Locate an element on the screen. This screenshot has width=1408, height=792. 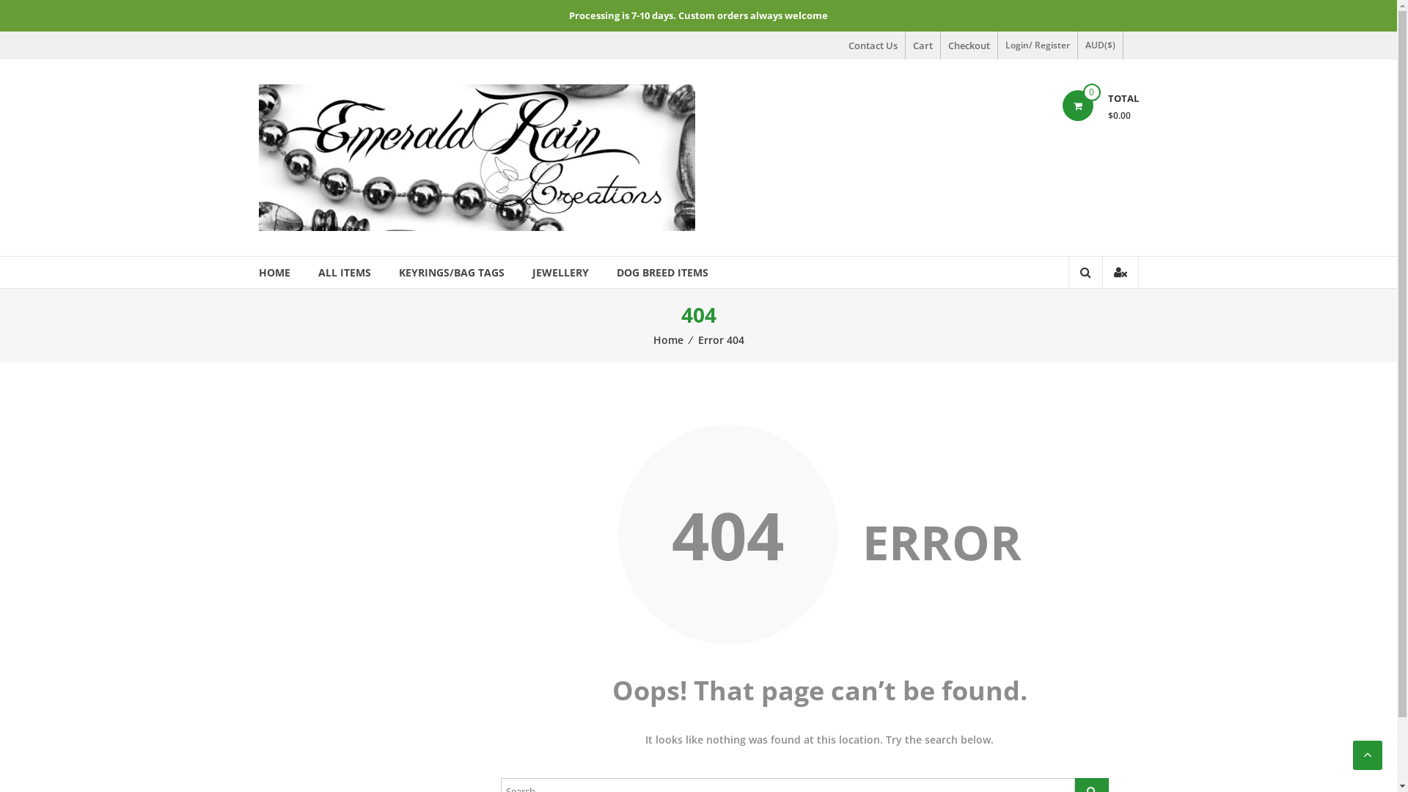
0 is located at coordinates (1077, 106).